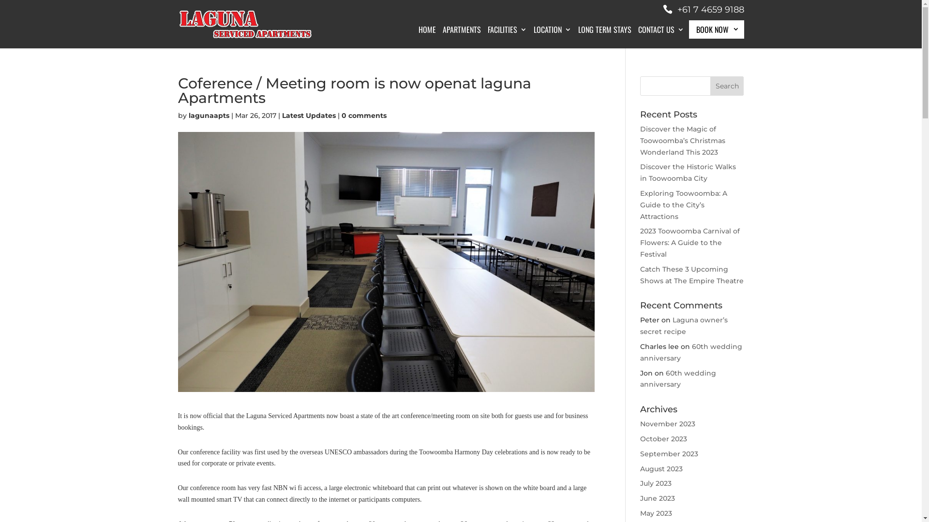  Describe the element at coordinates (656, 483) in the screenshot. I see `July 2023` at that location.